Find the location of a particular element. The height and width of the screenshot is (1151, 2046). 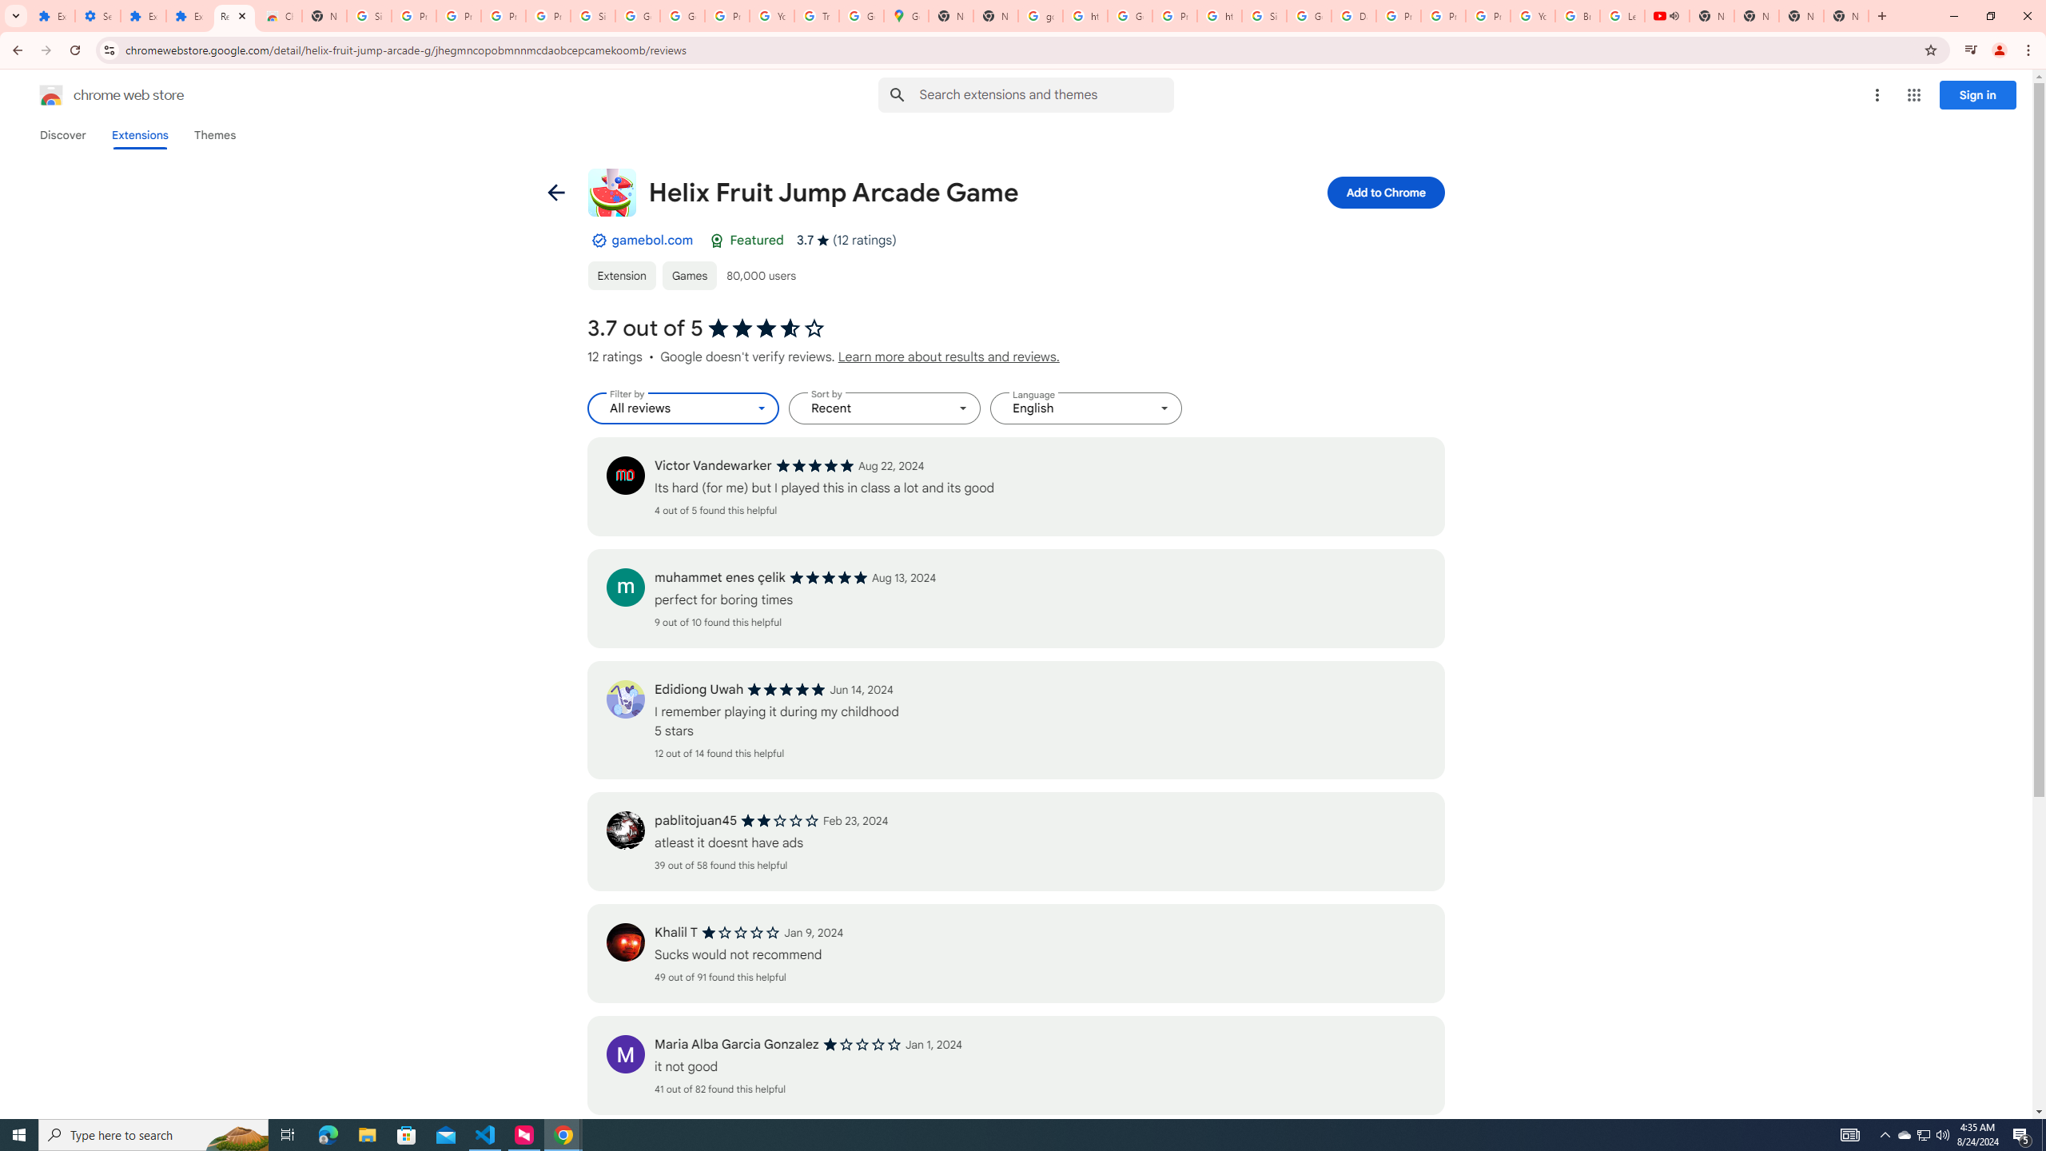

https://scholar.google.com/ is located at coordinates (1220, 16).